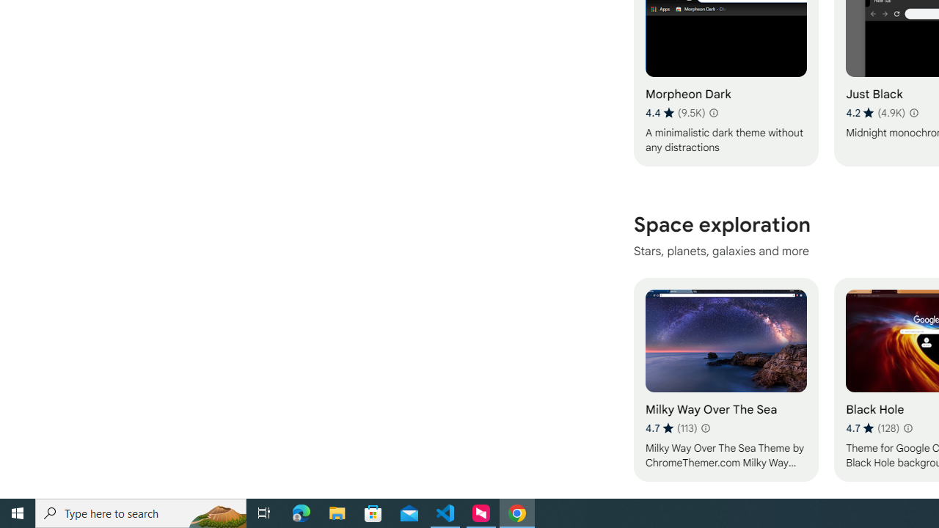 This screenshot has width=939, height=528. What do you see at coordinates (872, 428) in the screenshot?
I see `Average rating 4.7 out of 5 stars. 128 ratings.` at bounding box center [872, 428].